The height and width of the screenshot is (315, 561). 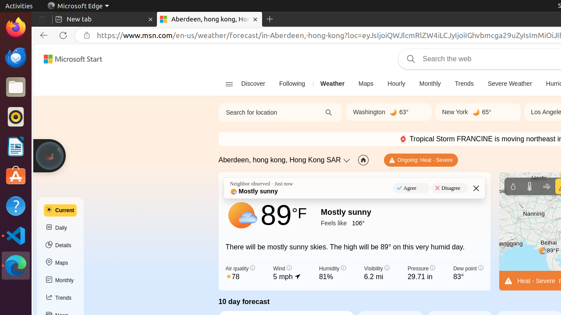 What do you see at coordinates (369, 112) in the screenshot?
I see `Washington` at bounding box center [369, 112].